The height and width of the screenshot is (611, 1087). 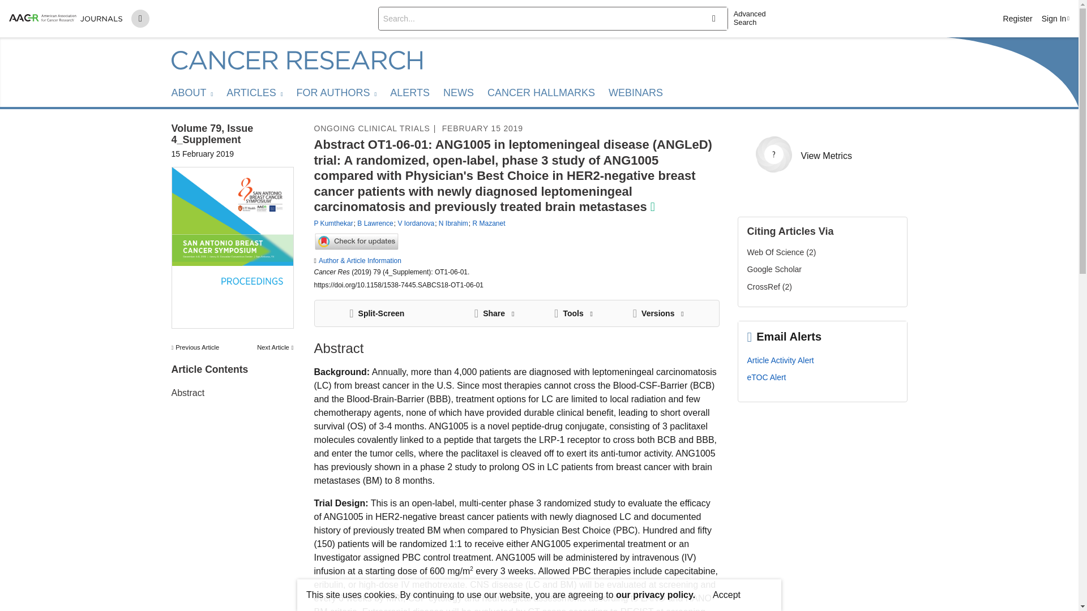 What do you see at coordinates (652, 207) in the screenshot?
I see `Free` at bounding box center [652, 207].